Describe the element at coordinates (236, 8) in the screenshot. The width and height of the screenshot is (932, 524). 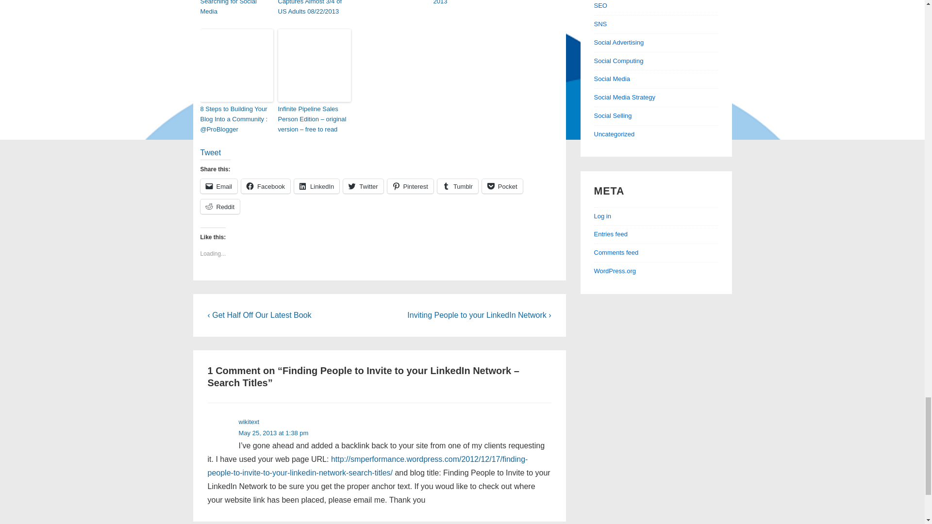
I see `Advanced Google Searching for Social Media` at that location.